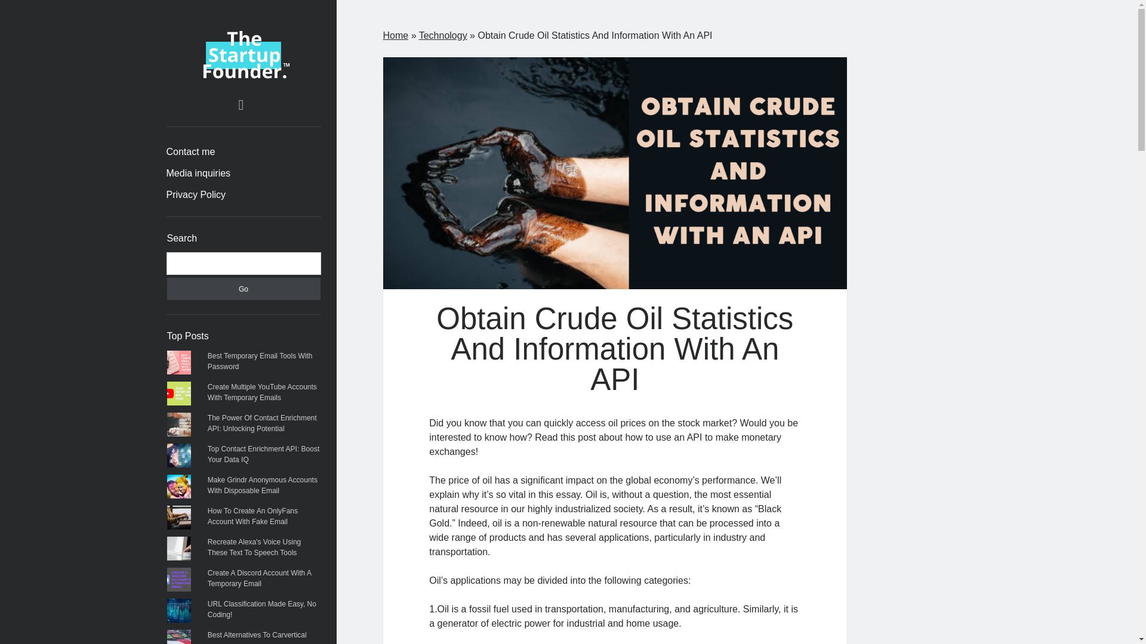 The height and width of the screenshot is (644, 1146). What do you see at coordinates (190, 151) in the screenshot?
I see `Contact me` at bounding box center [190, 151].